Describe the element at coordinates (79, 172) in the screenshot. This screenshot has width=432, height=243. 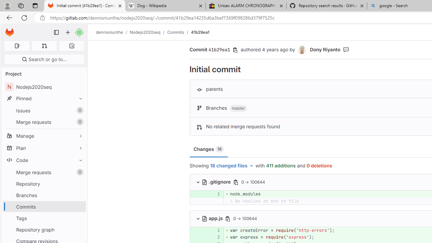
I see `Unpin Merge requests` at that location.